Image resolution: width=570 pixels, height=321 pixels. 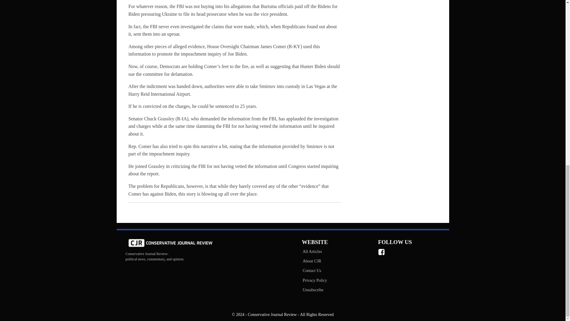 What do you see at coordinates (314, 270) in the screenshot?
I see `Contact Us` at bounding box center [314, 270].